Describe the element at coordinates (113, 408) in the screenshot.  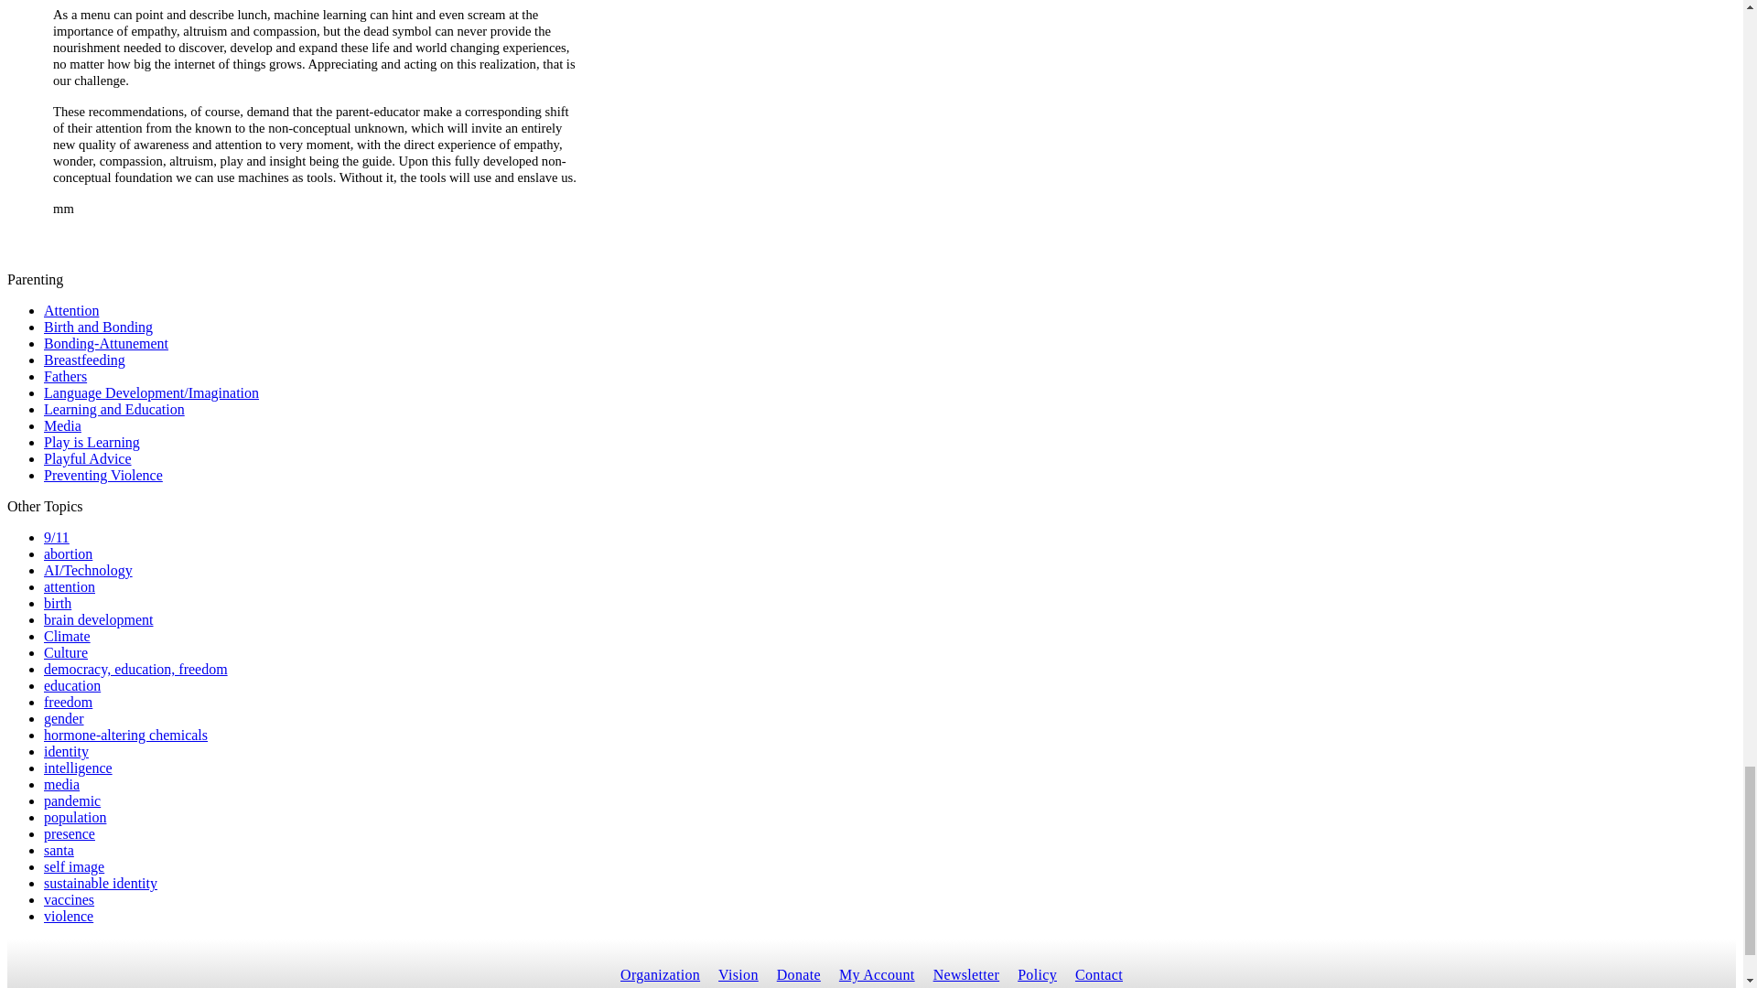
I see `Learning and Education` at that location.